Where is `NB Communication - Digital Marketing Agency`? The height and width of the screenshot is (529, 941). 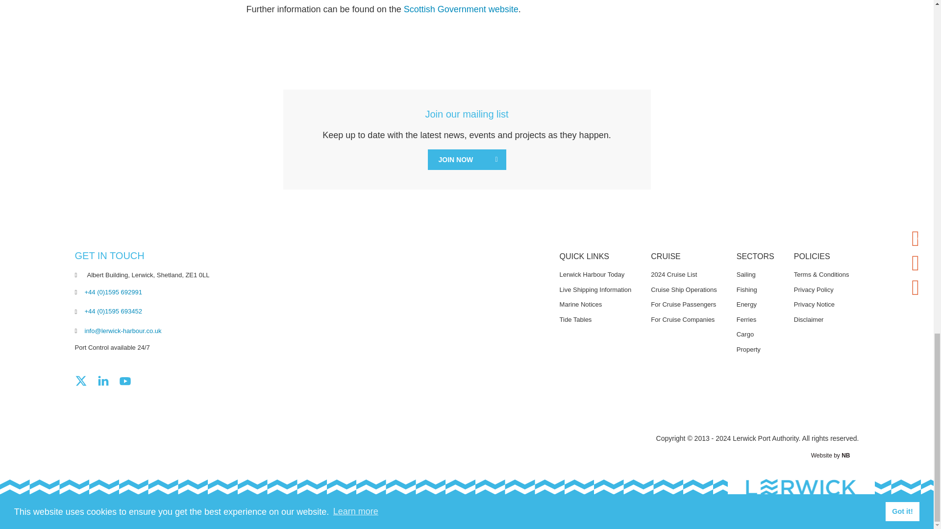
NB Communication - Digital Marketing Agency is located at coordinates (850, 456).